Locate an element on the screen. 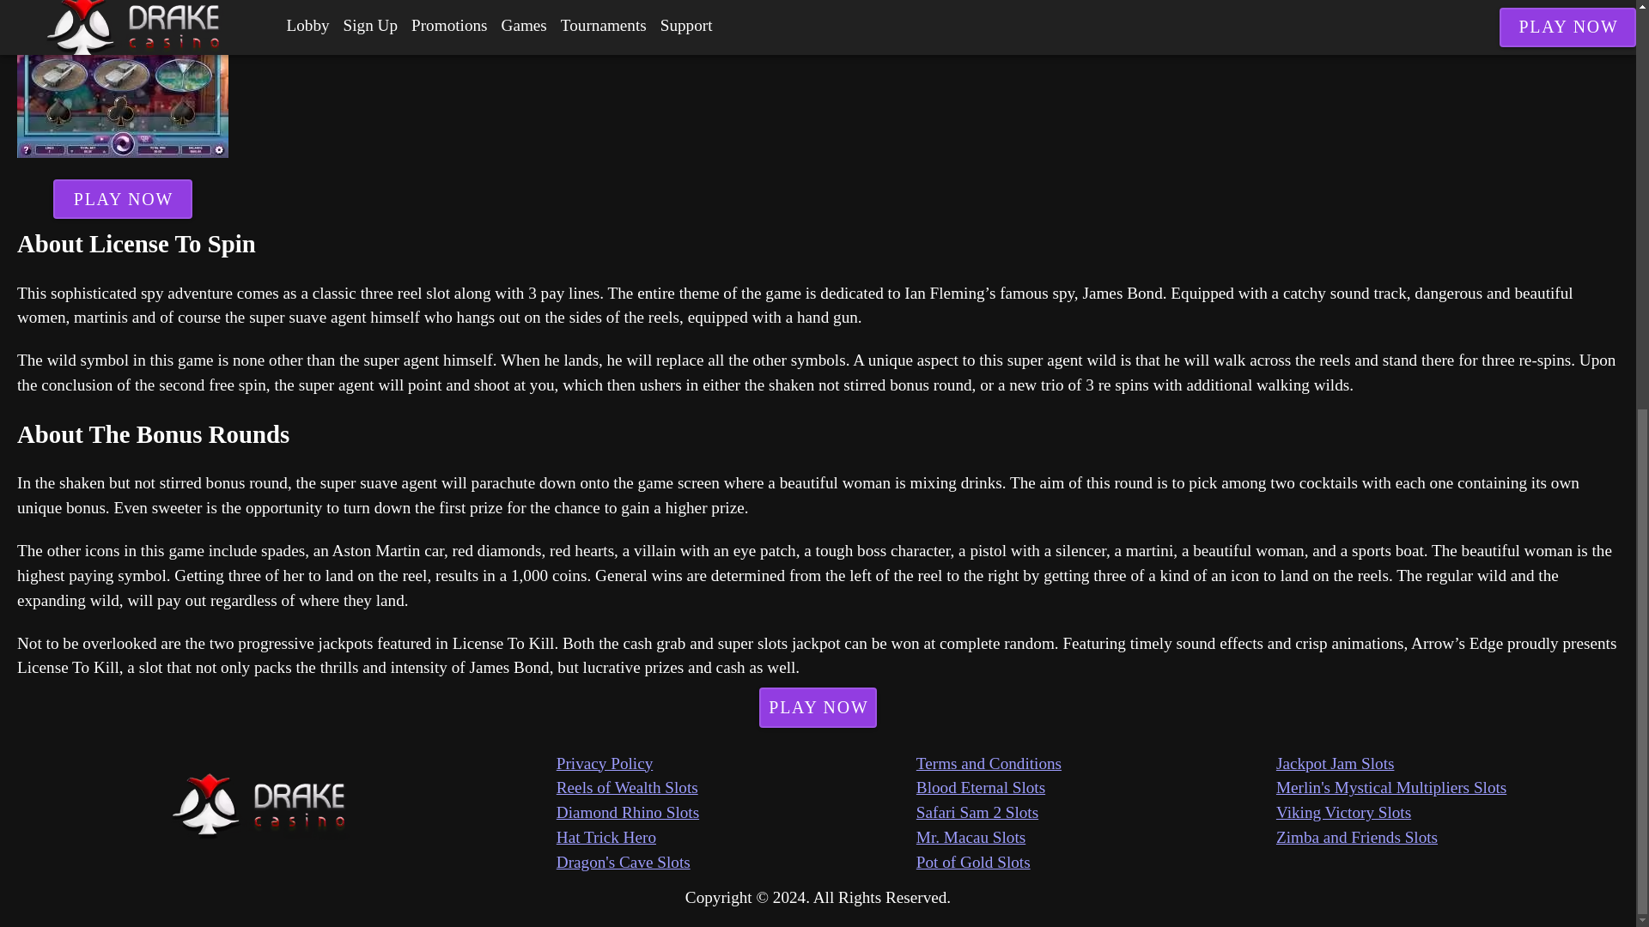 This screenshot has height=927, width=1649. Hat Trick Hero is located at coordinates (737, 838).